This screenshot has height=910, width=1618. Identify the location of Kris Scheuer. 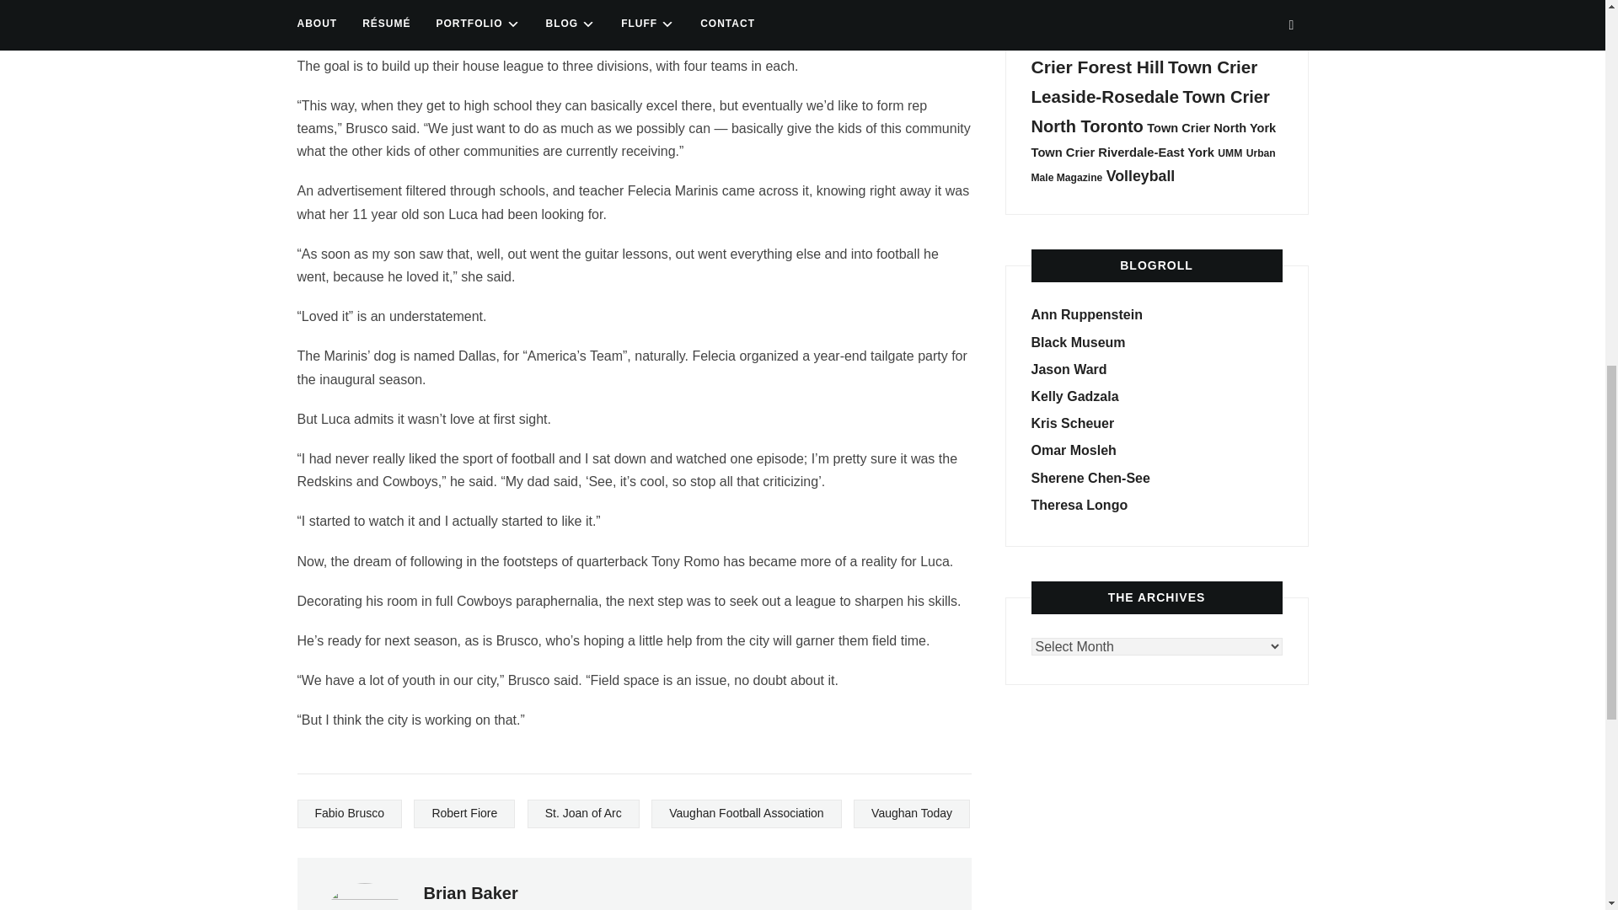
(1073, 423).